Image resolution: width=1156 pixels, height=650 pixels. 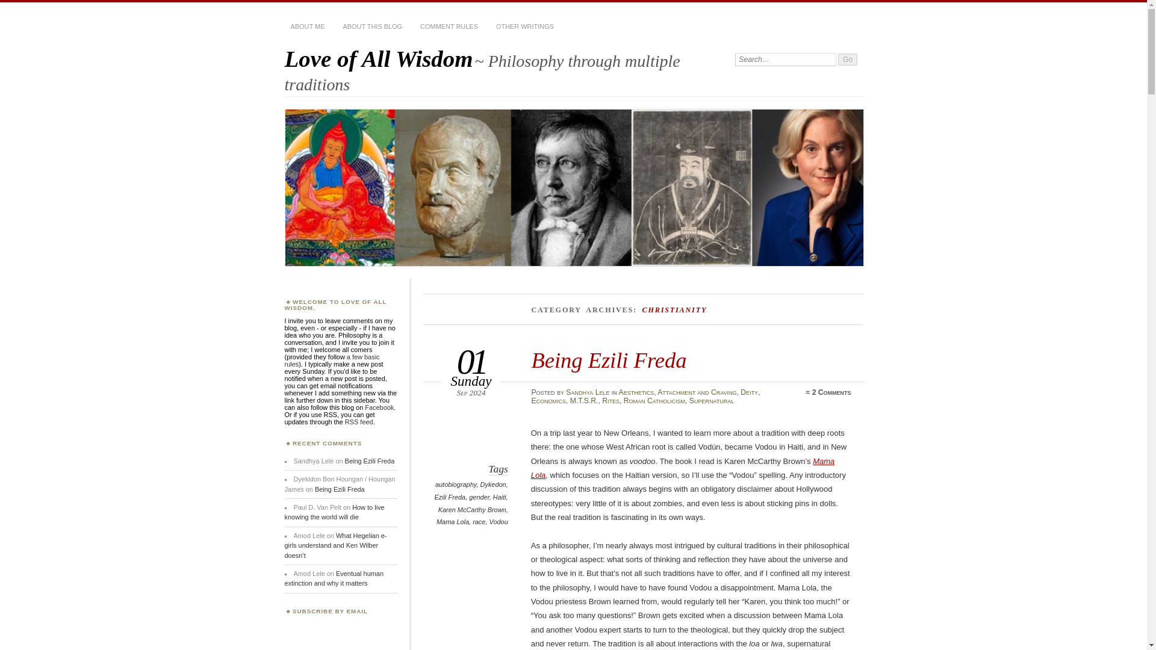 What do you see at coordinates (378, 58) in the screenshot?
I see `Love of All Wisdom` at bounding box center [378, 58].